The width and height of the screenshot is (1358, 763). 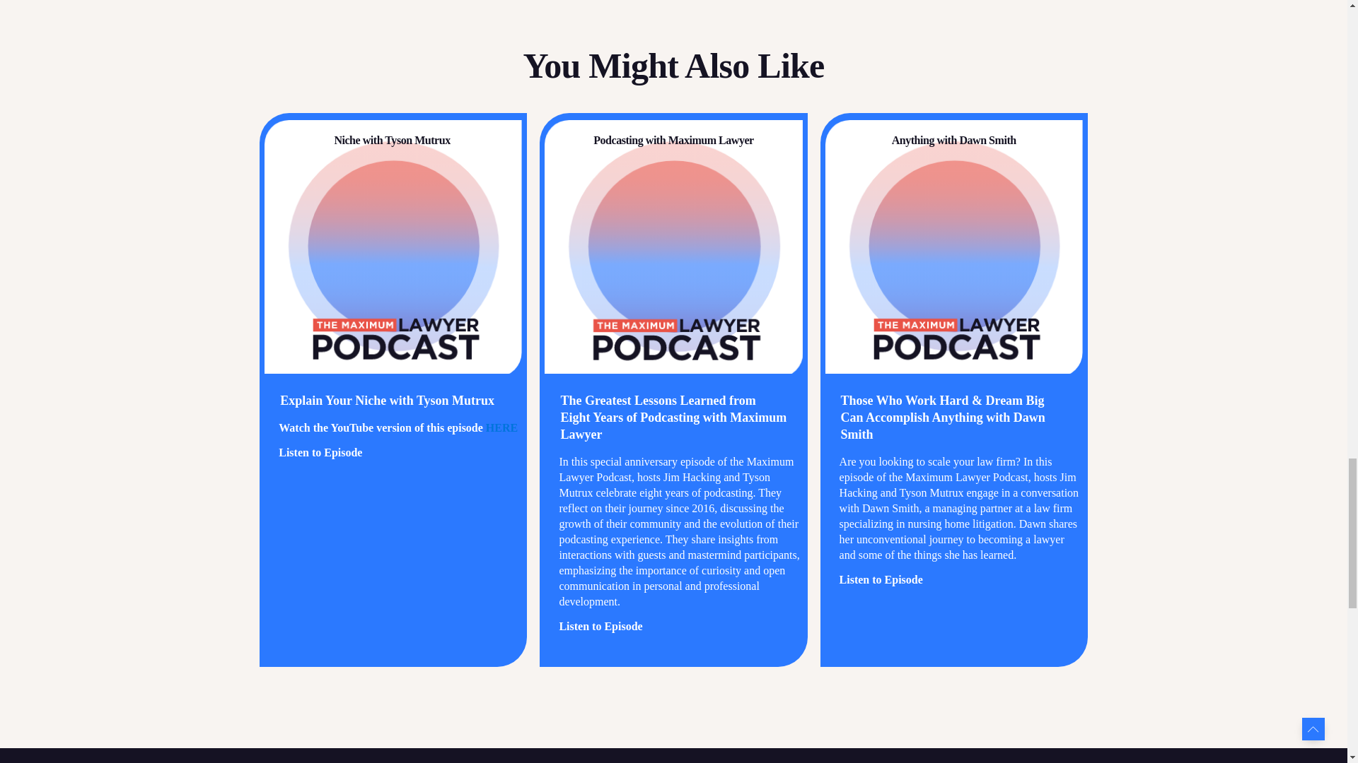 I want to click on HERE, so click(x=501, y=428).